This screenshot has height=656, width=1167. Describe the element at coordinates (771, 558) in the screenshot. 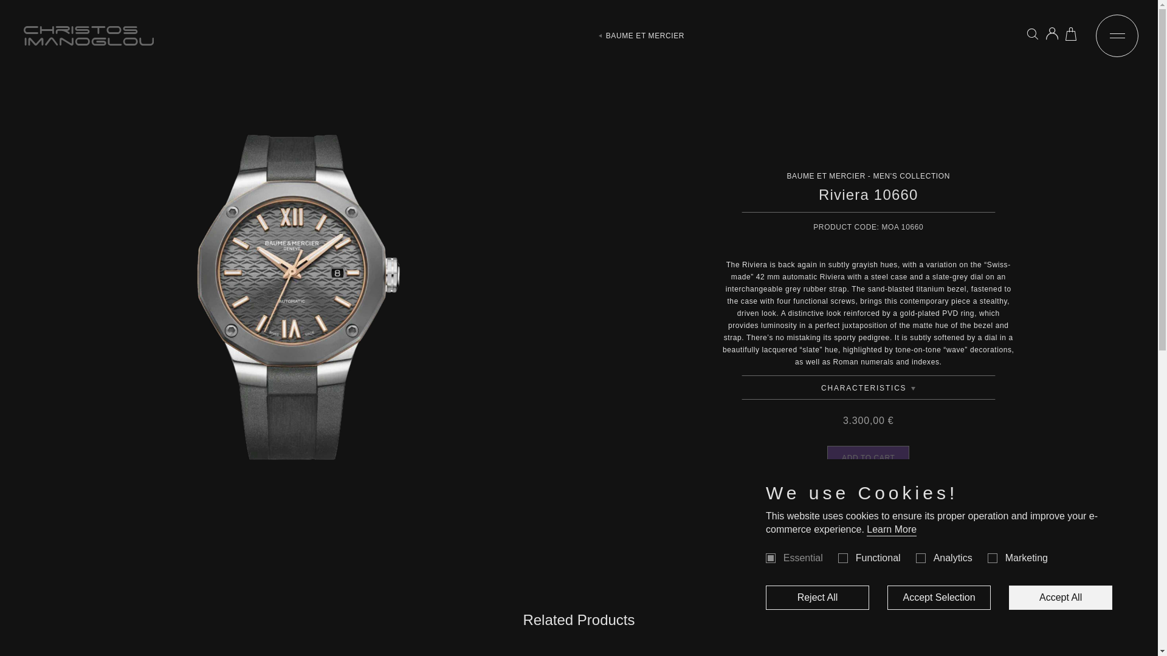

I see `Necessary` at that location.